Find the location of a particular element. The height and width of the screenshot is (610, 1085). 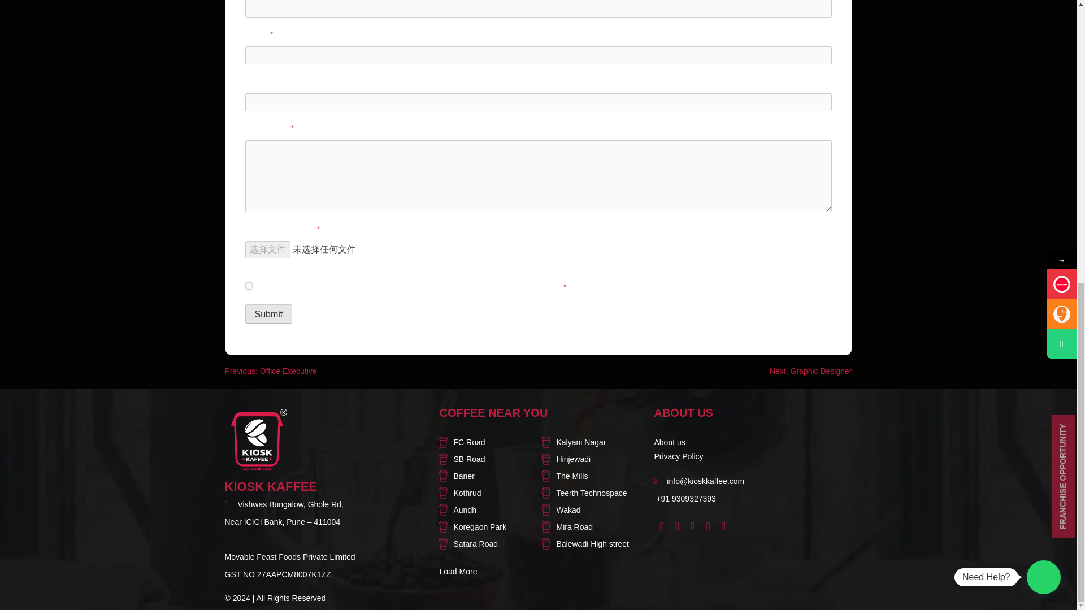

Next: Graphic Designer is located at coordinates (810, 371).